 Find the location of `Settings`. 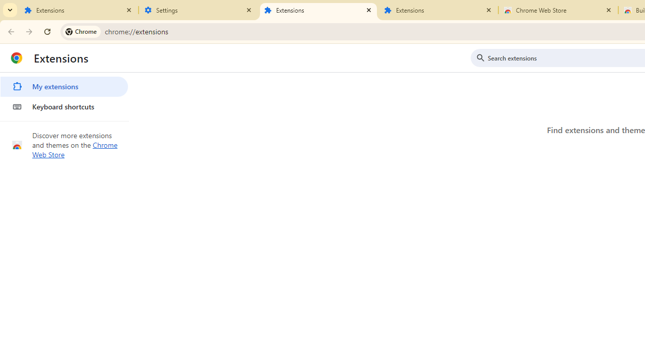

Settings is located at coordinates (199, 10).